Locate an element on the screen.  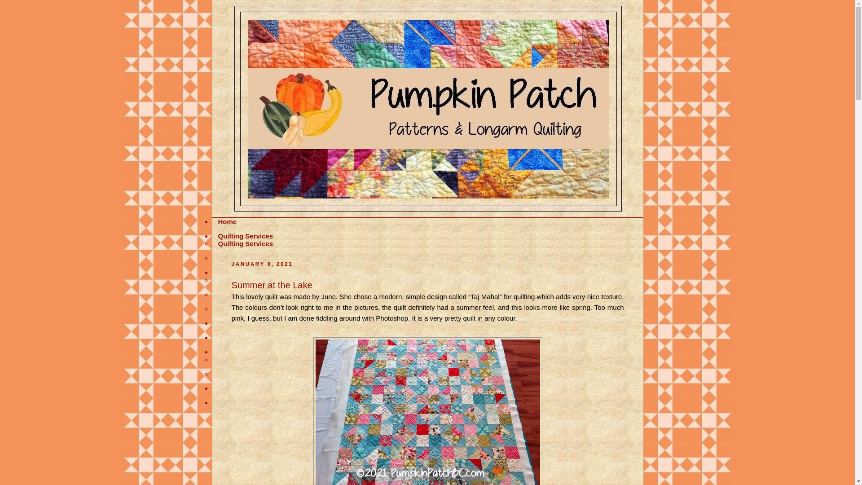
Quilt Preparation is located at coordinates (245, 272).